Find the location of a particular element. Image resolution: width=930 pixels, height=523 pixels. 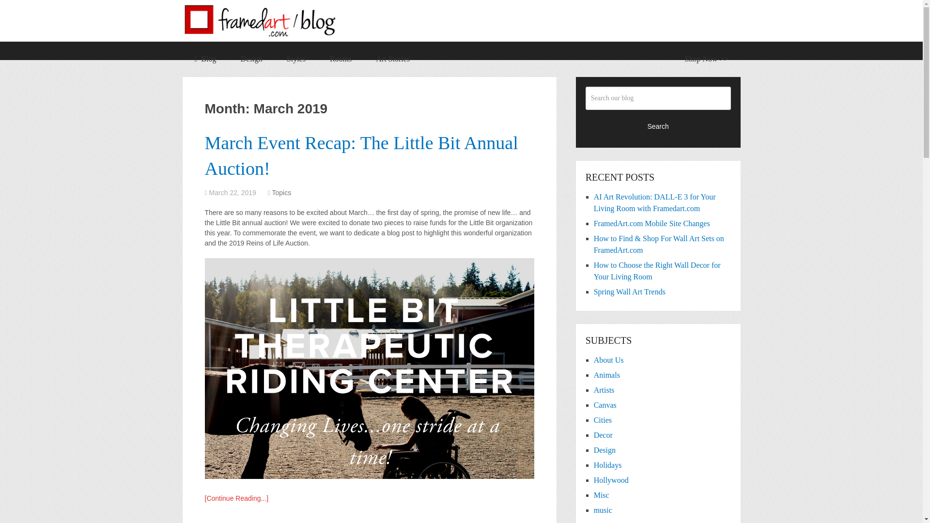

Design is located at coordinates (251, 59).